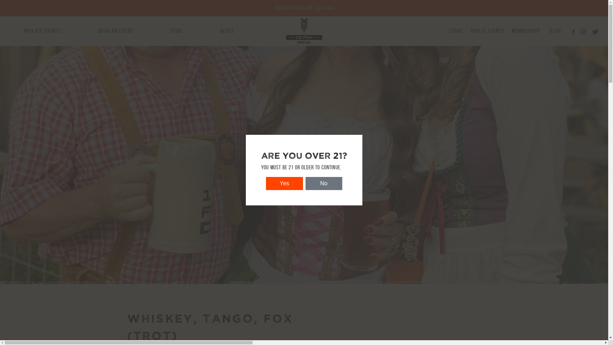 The width and height of the screenshot is (613, 345). Describe the element at coordinates (176, 31) in the screenshot. I see `Food` at that location.